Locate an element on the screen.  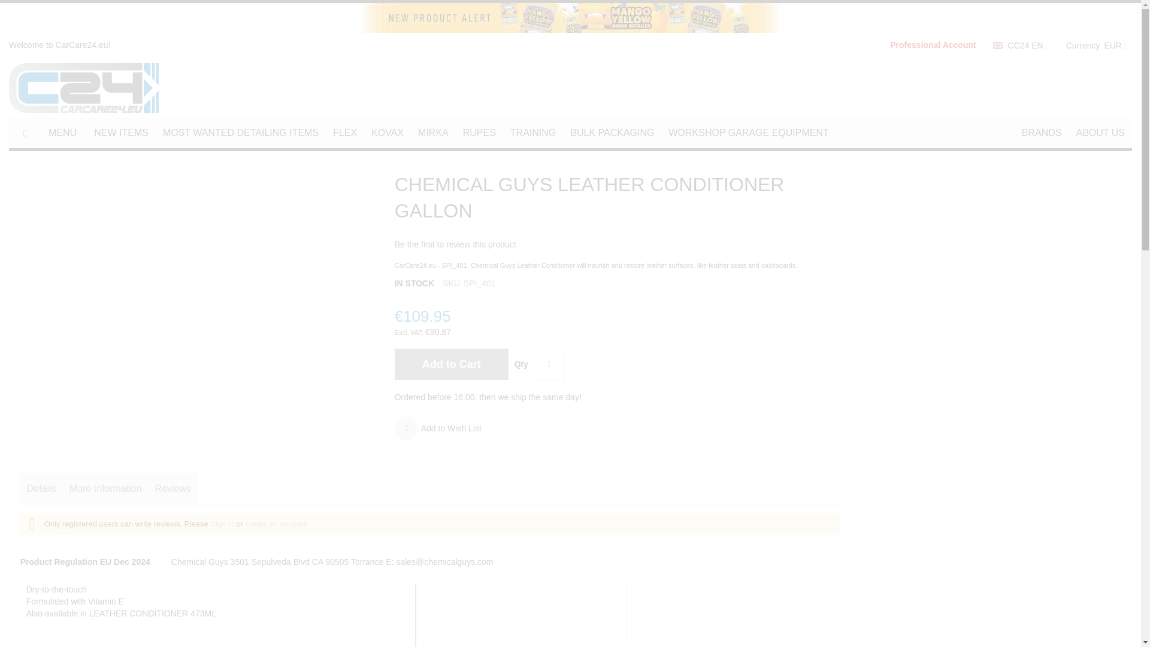
Professional Account is located at coordinates (932, 45).